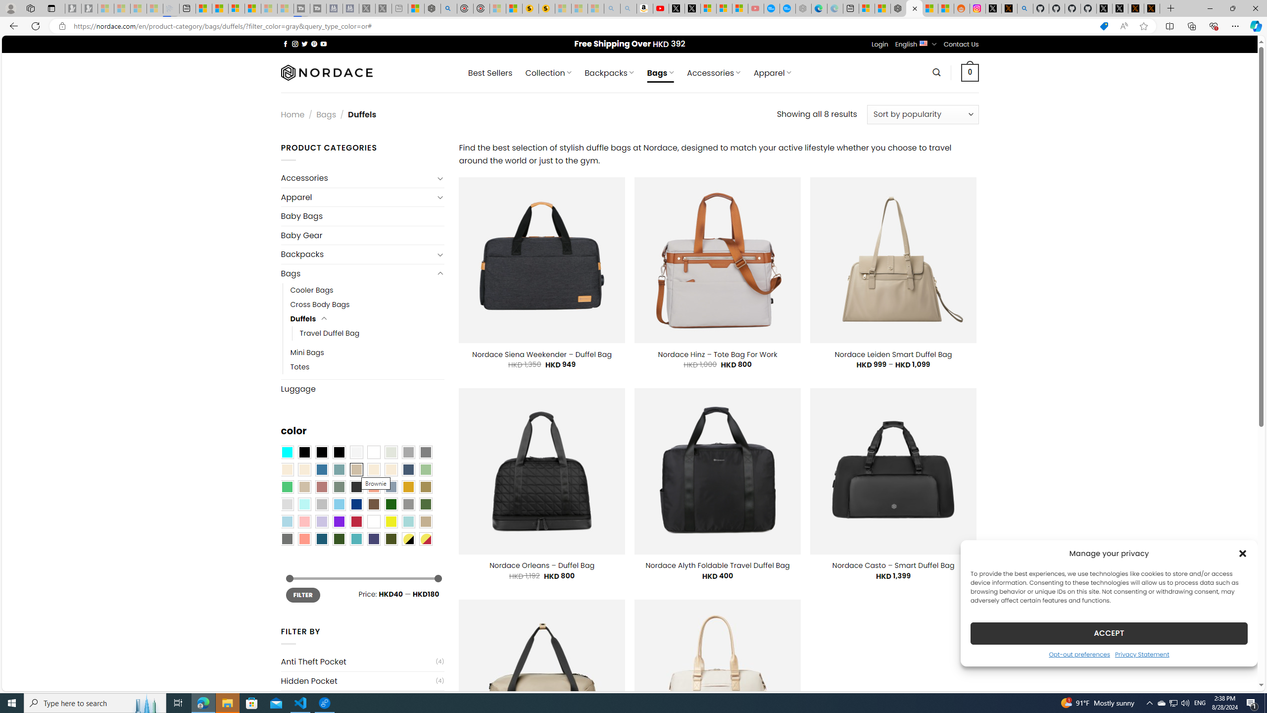  I want to click on Follow on Instagram, so click(295, 44).